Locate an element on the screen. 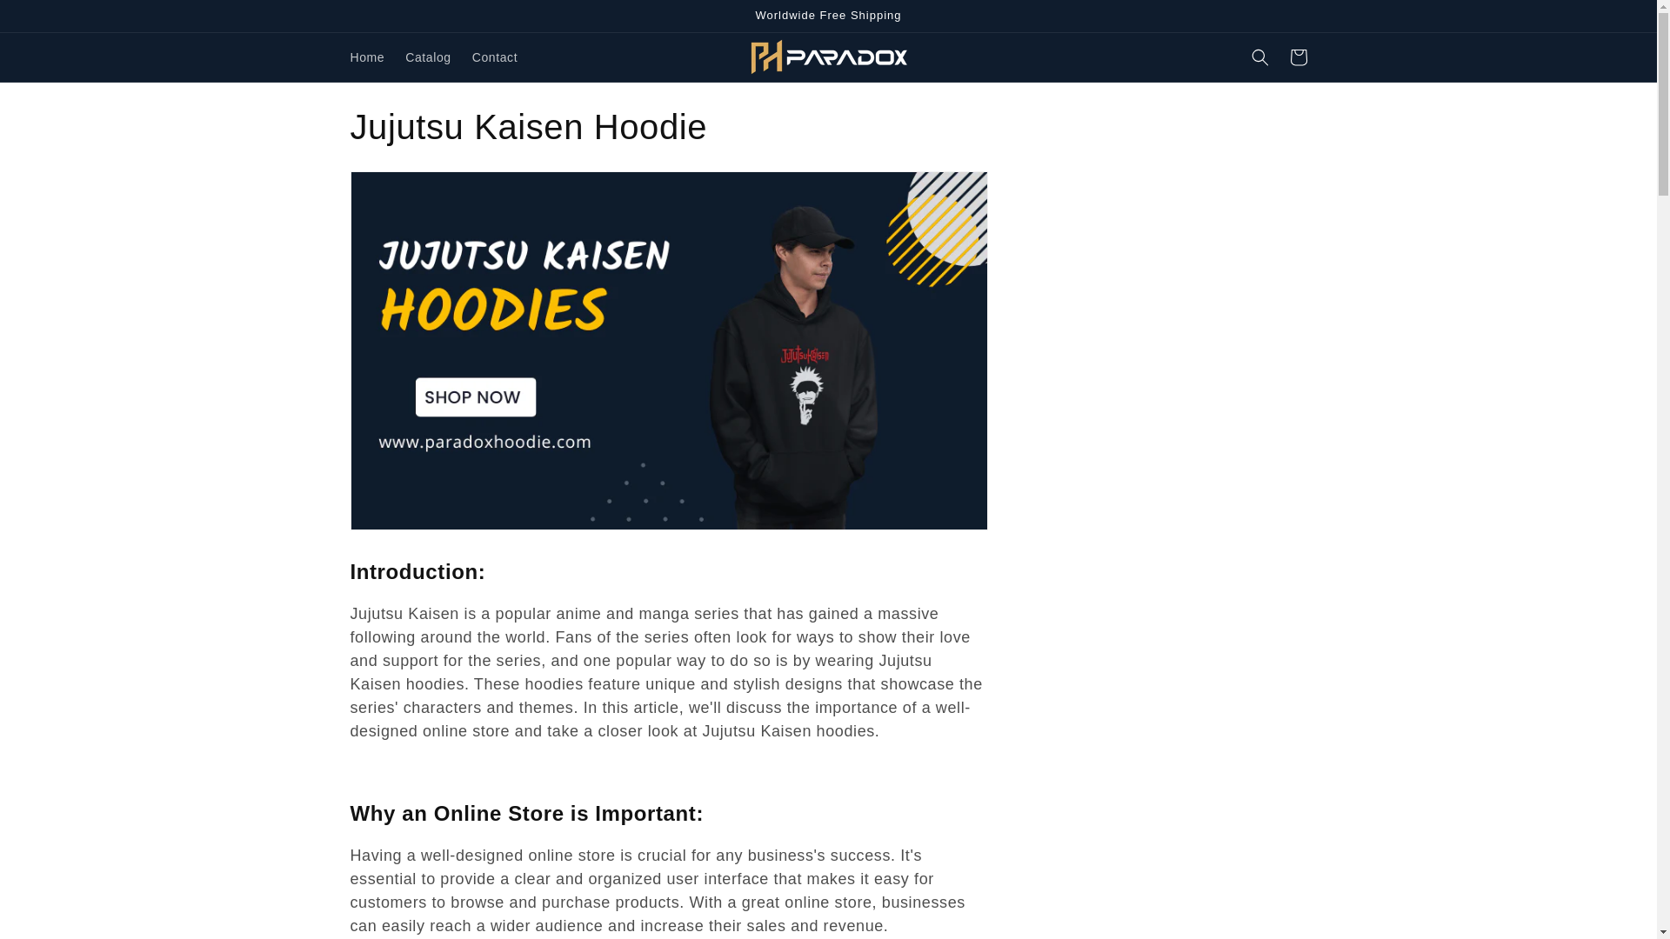  Skip to content is located at coordinates (52, 20).